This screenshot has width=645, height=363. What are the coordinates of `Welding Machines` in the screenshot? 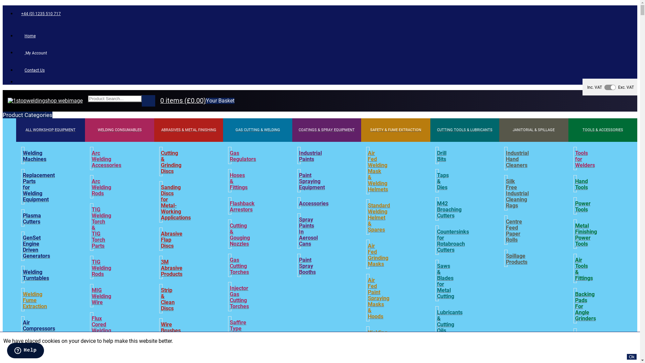 It's located at (35, 156).